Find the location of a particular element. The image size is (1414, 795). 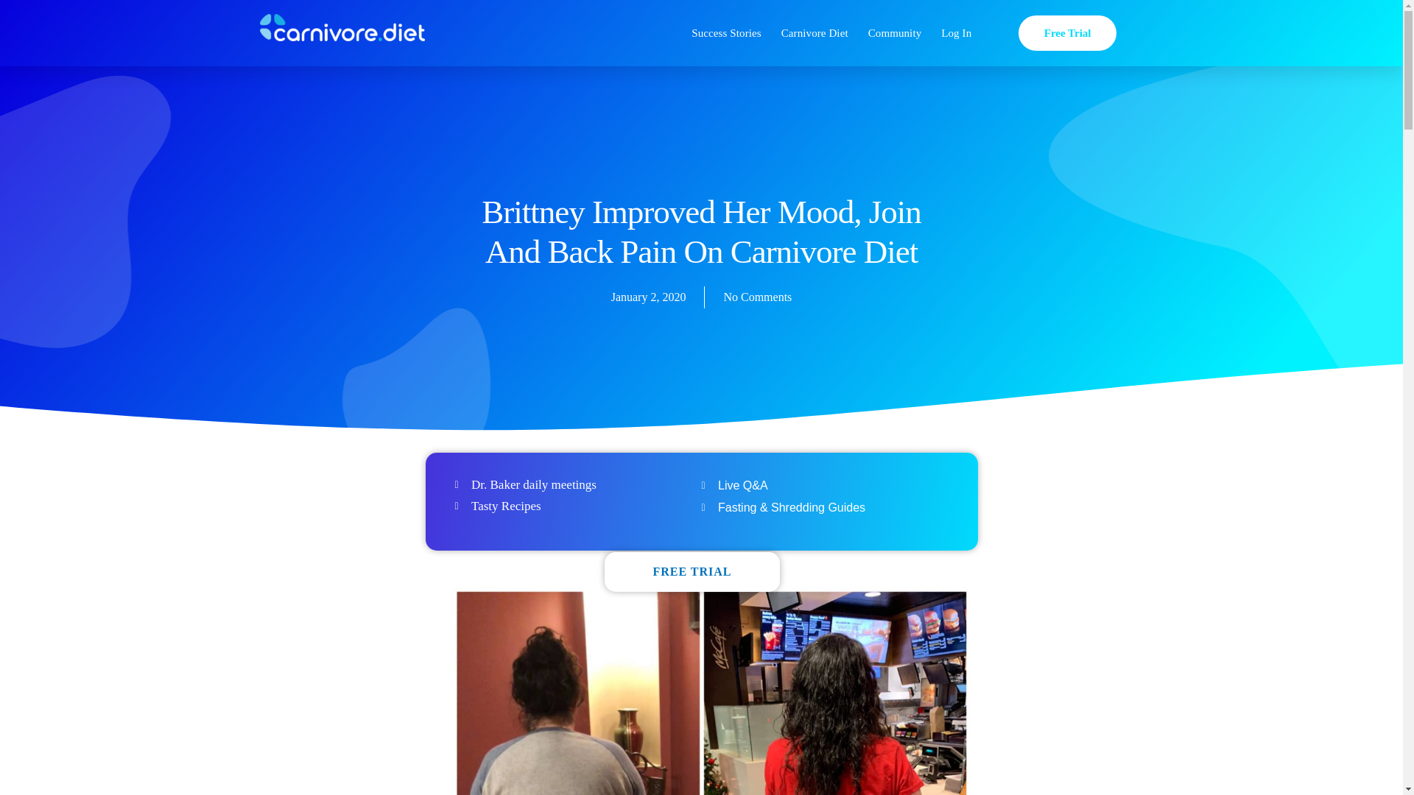

Carnivore Diet is located at coordinates (815, 32).